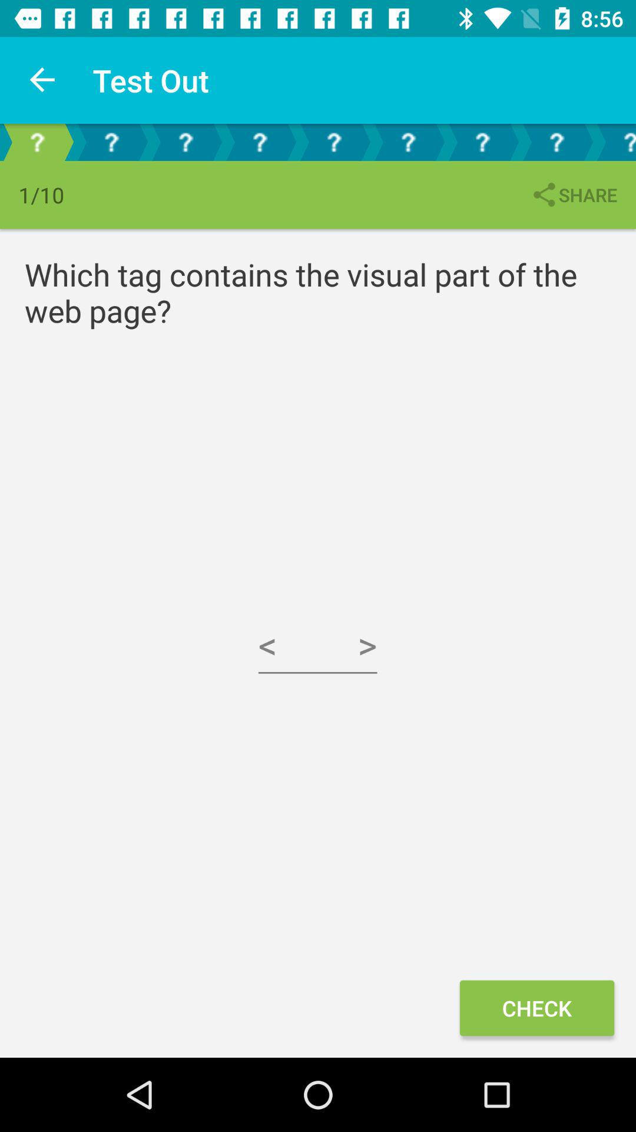 The image size is (636, 1132). I want to click on web content, so click(185, 143).